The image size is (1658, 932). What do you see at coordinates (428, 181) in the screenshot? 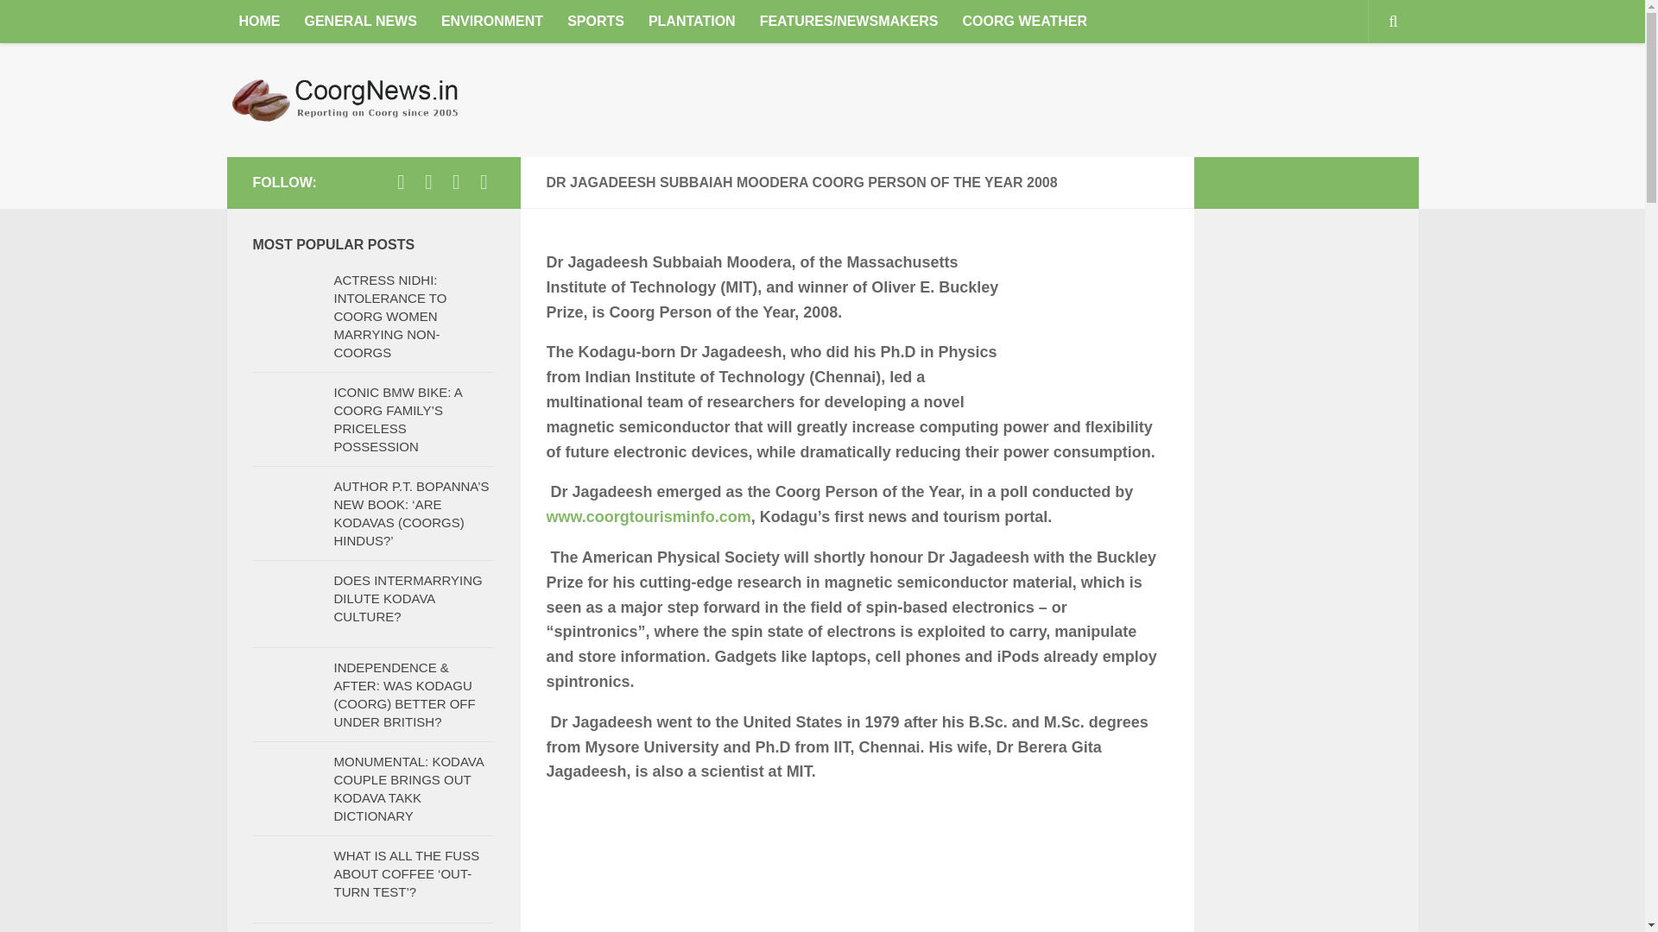
I see `Follow us on Twitter` at bounding box center [428, 181].